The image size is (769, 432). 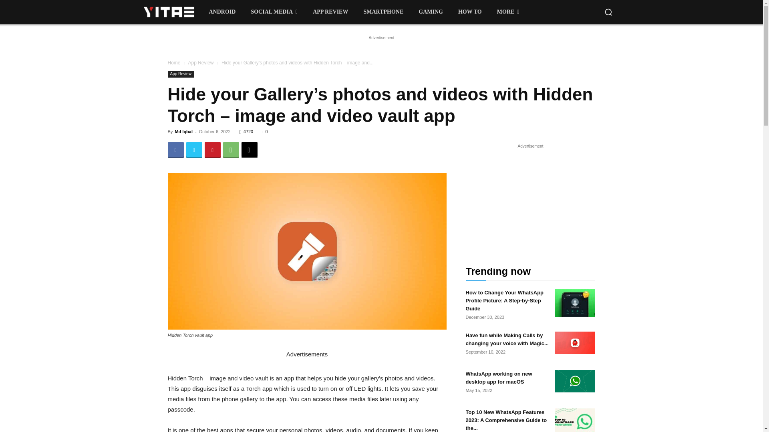 What do you see at coordinates (175, 150) in the screenshot?
I see `Facebook` at bounding box center [175, 150].